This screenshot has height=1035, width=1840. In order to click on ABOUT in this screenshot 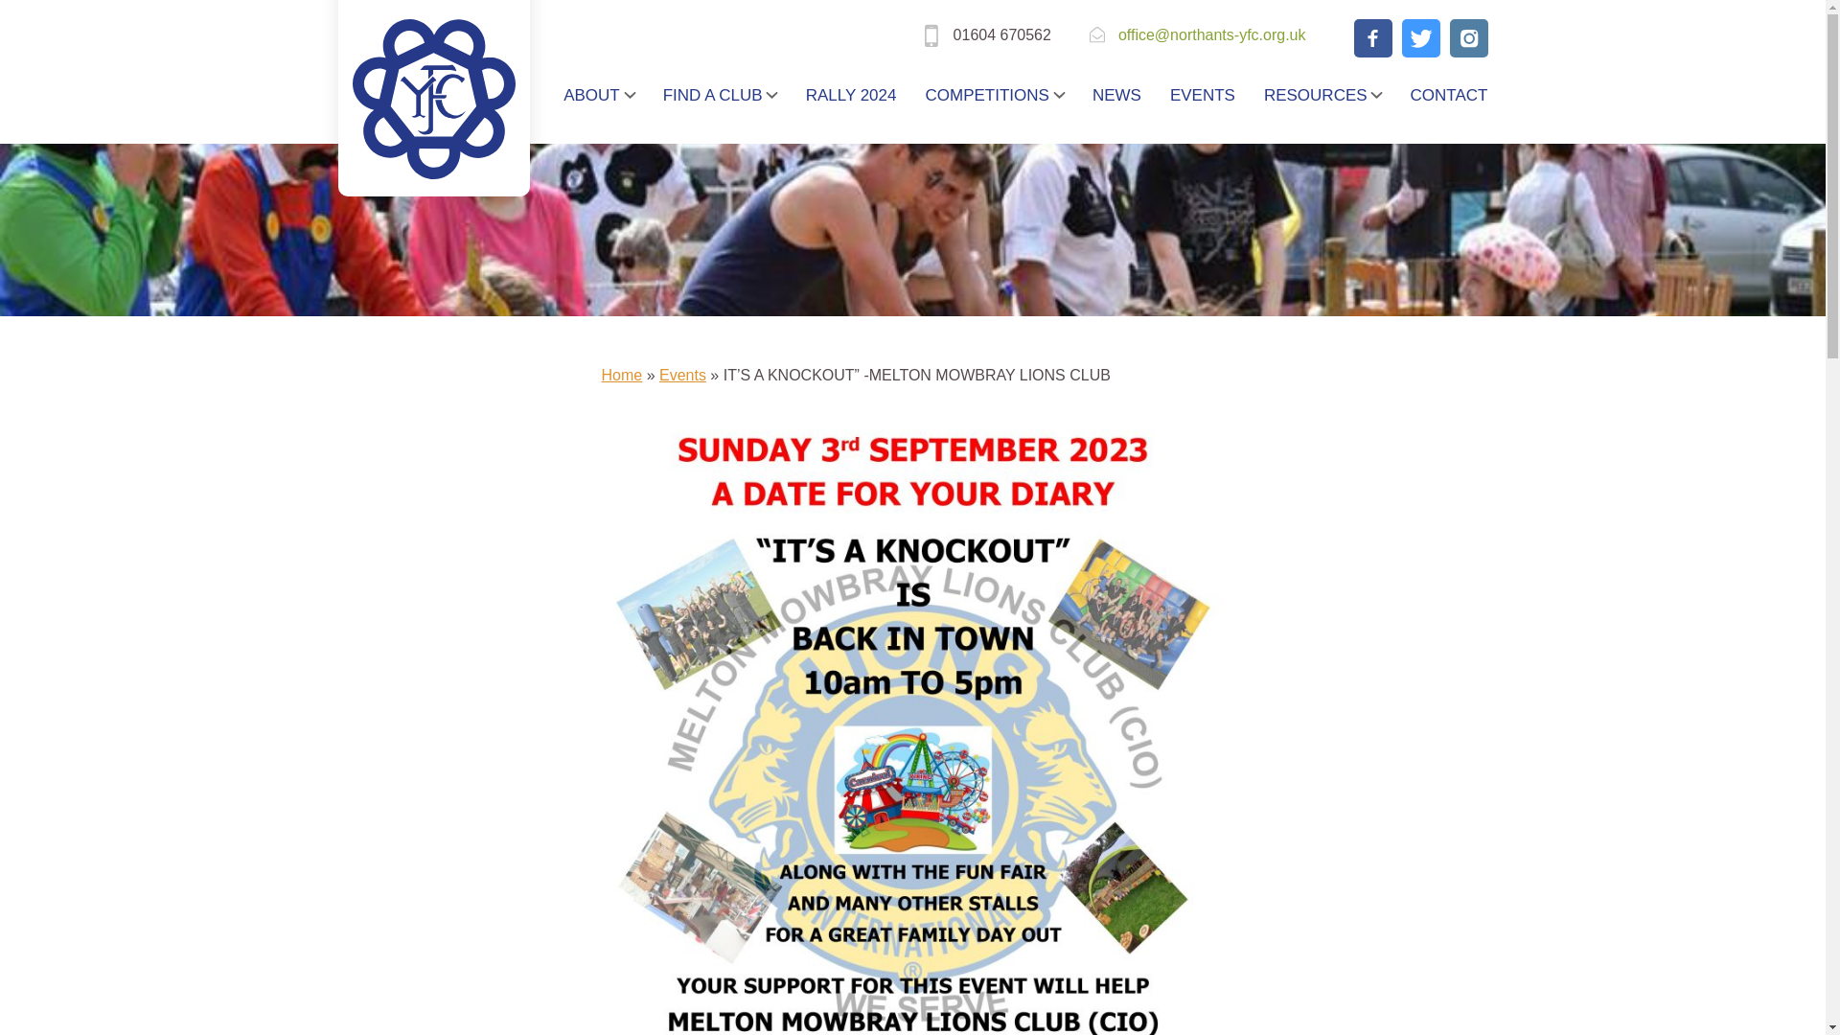, I will do `click(598, 95)`.